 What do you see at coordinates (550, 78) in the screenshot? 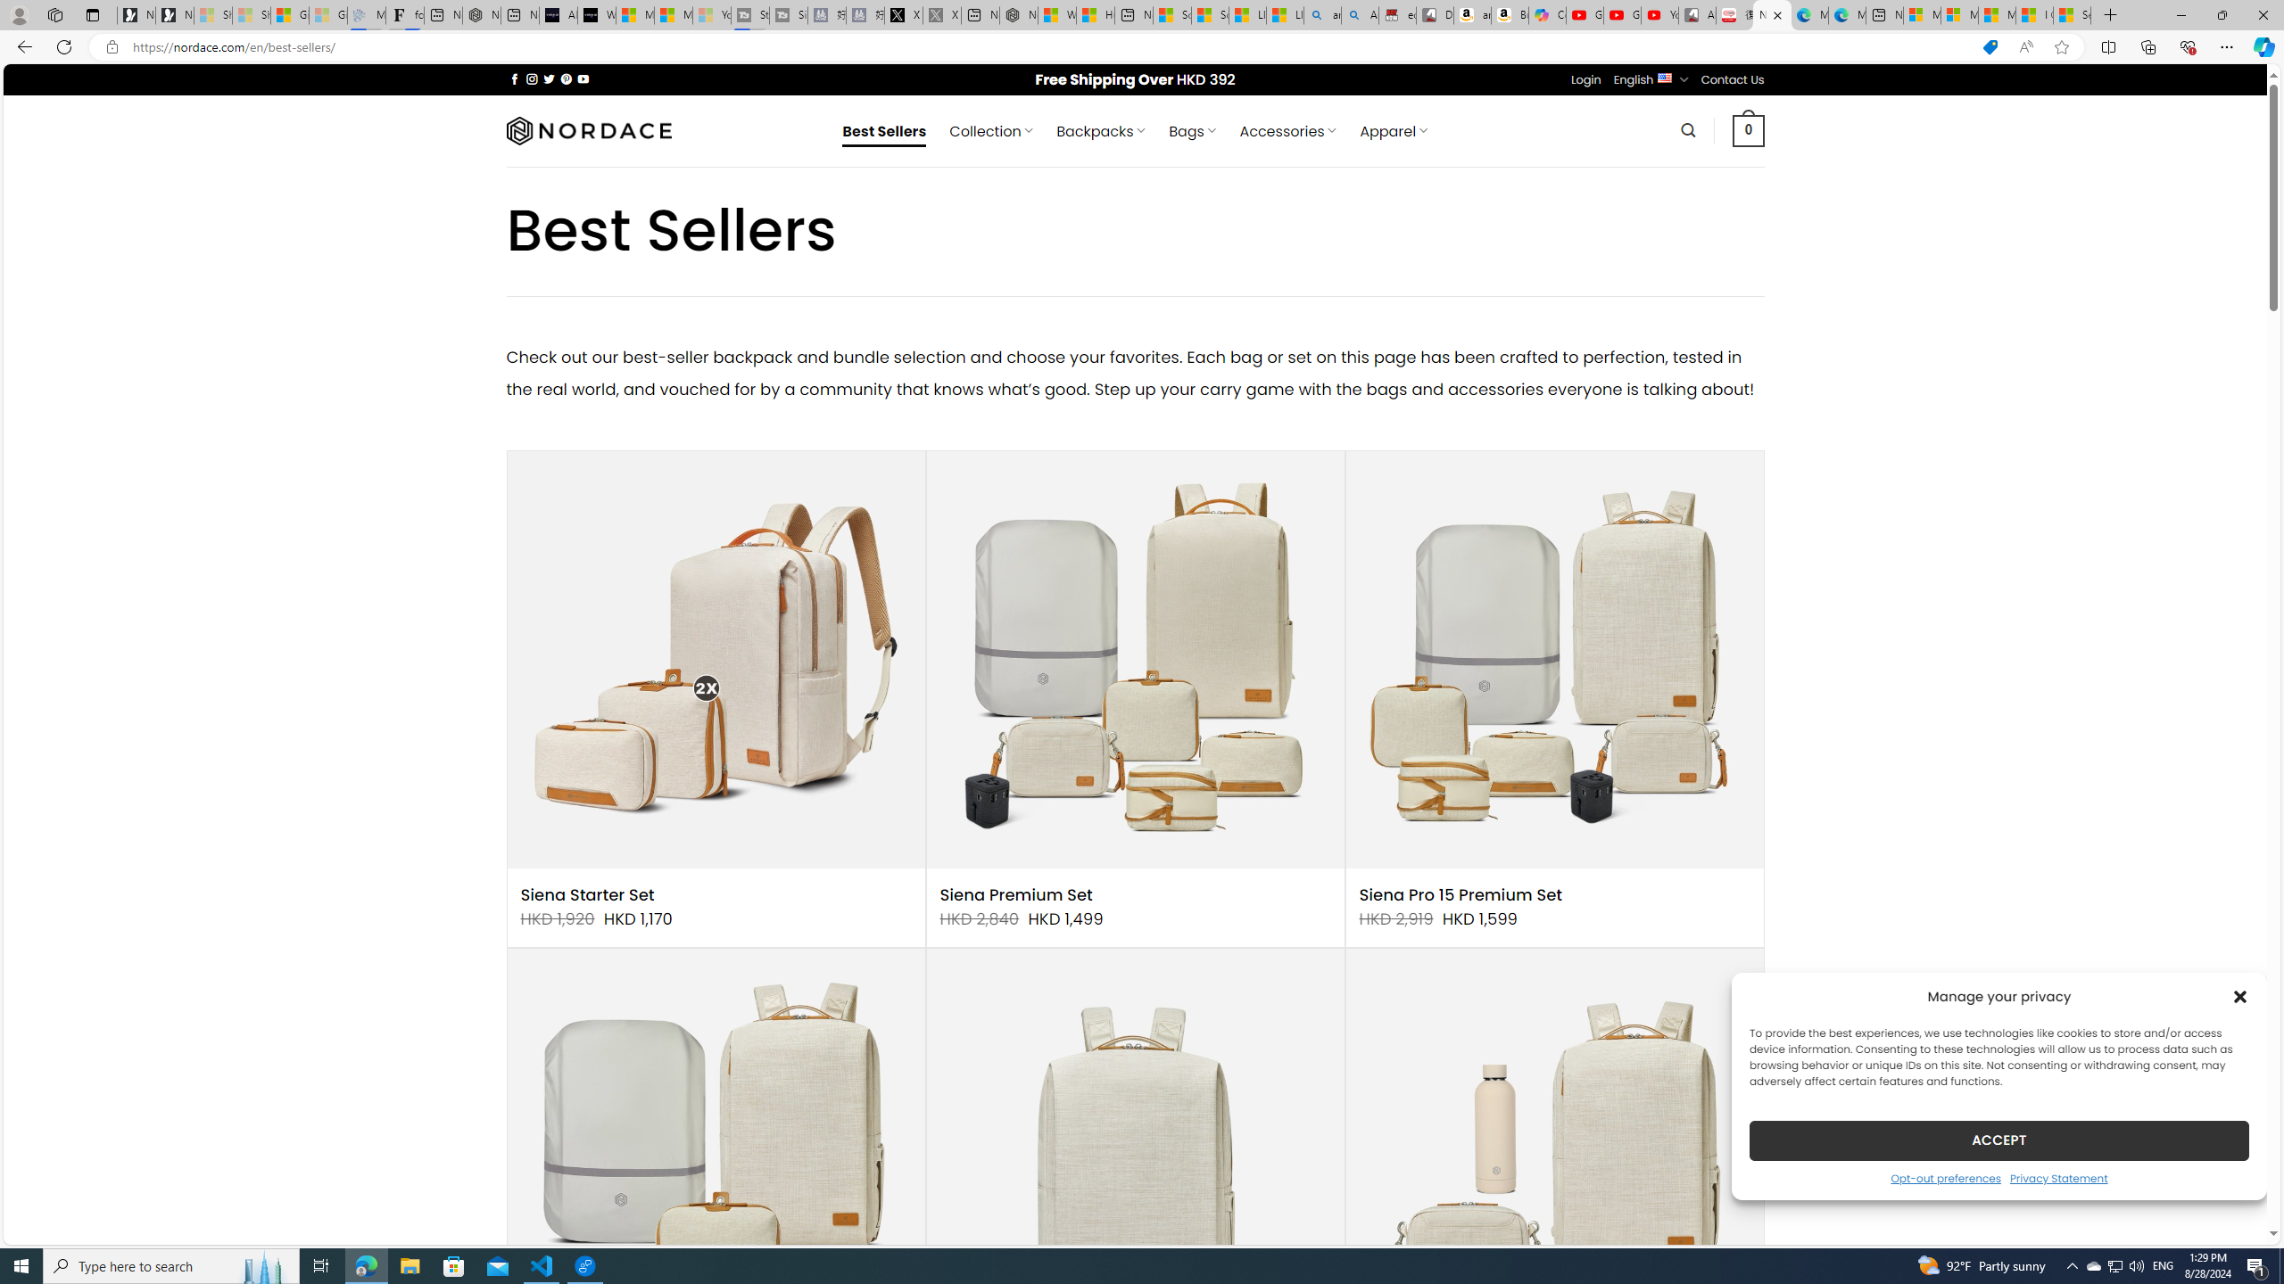
I see `Follow on Twitter` at bounding box center [550, 78].